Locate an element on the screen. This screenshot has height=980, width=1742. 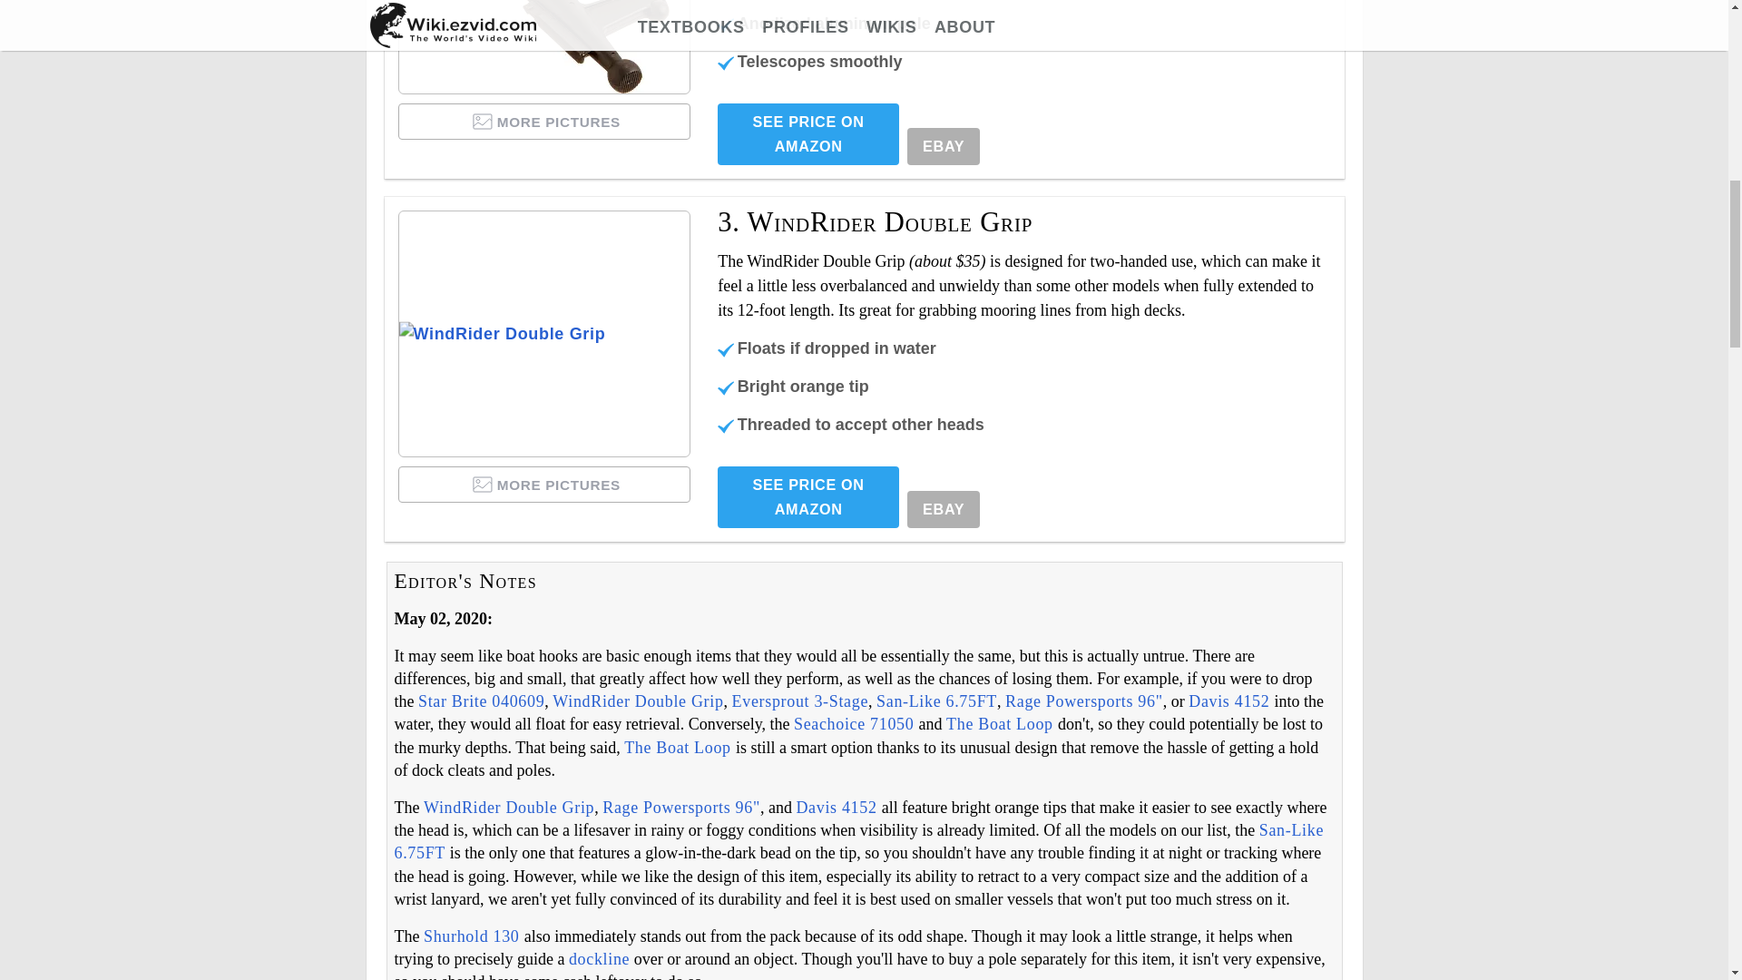
EBAY is located at coordinates (944, 147).